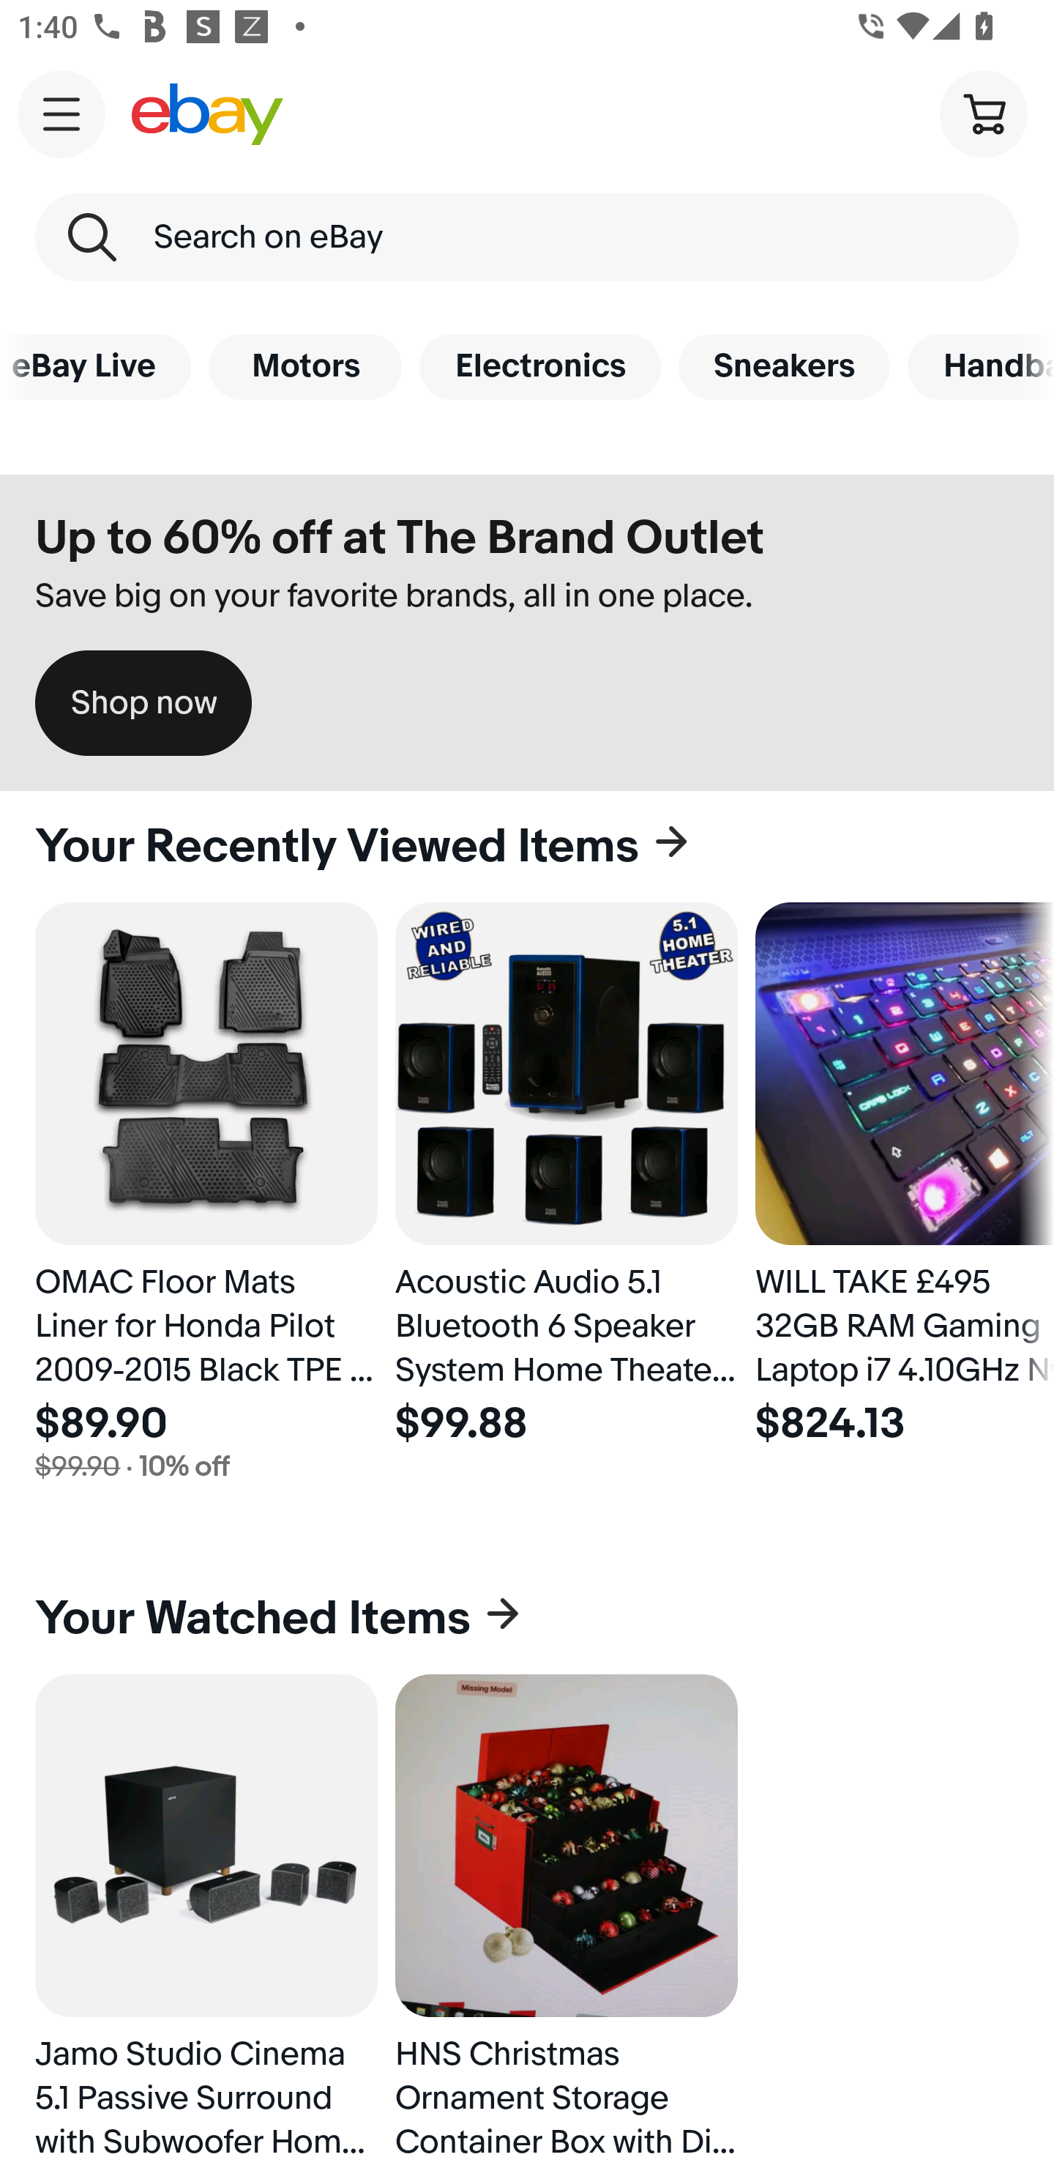  I want to click on Sneakers, so click(784, 366).